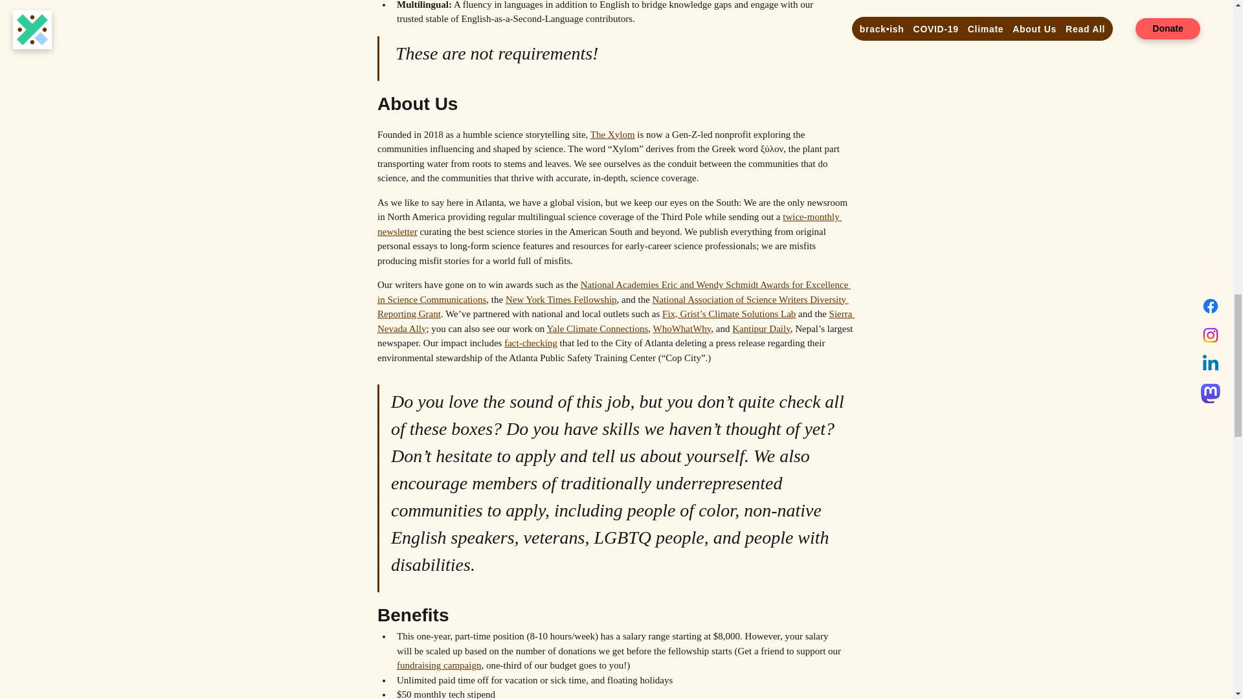 This screenshot has height=699, width=1243. I want to click on twice-monthly newsletter, so click(609, 224).